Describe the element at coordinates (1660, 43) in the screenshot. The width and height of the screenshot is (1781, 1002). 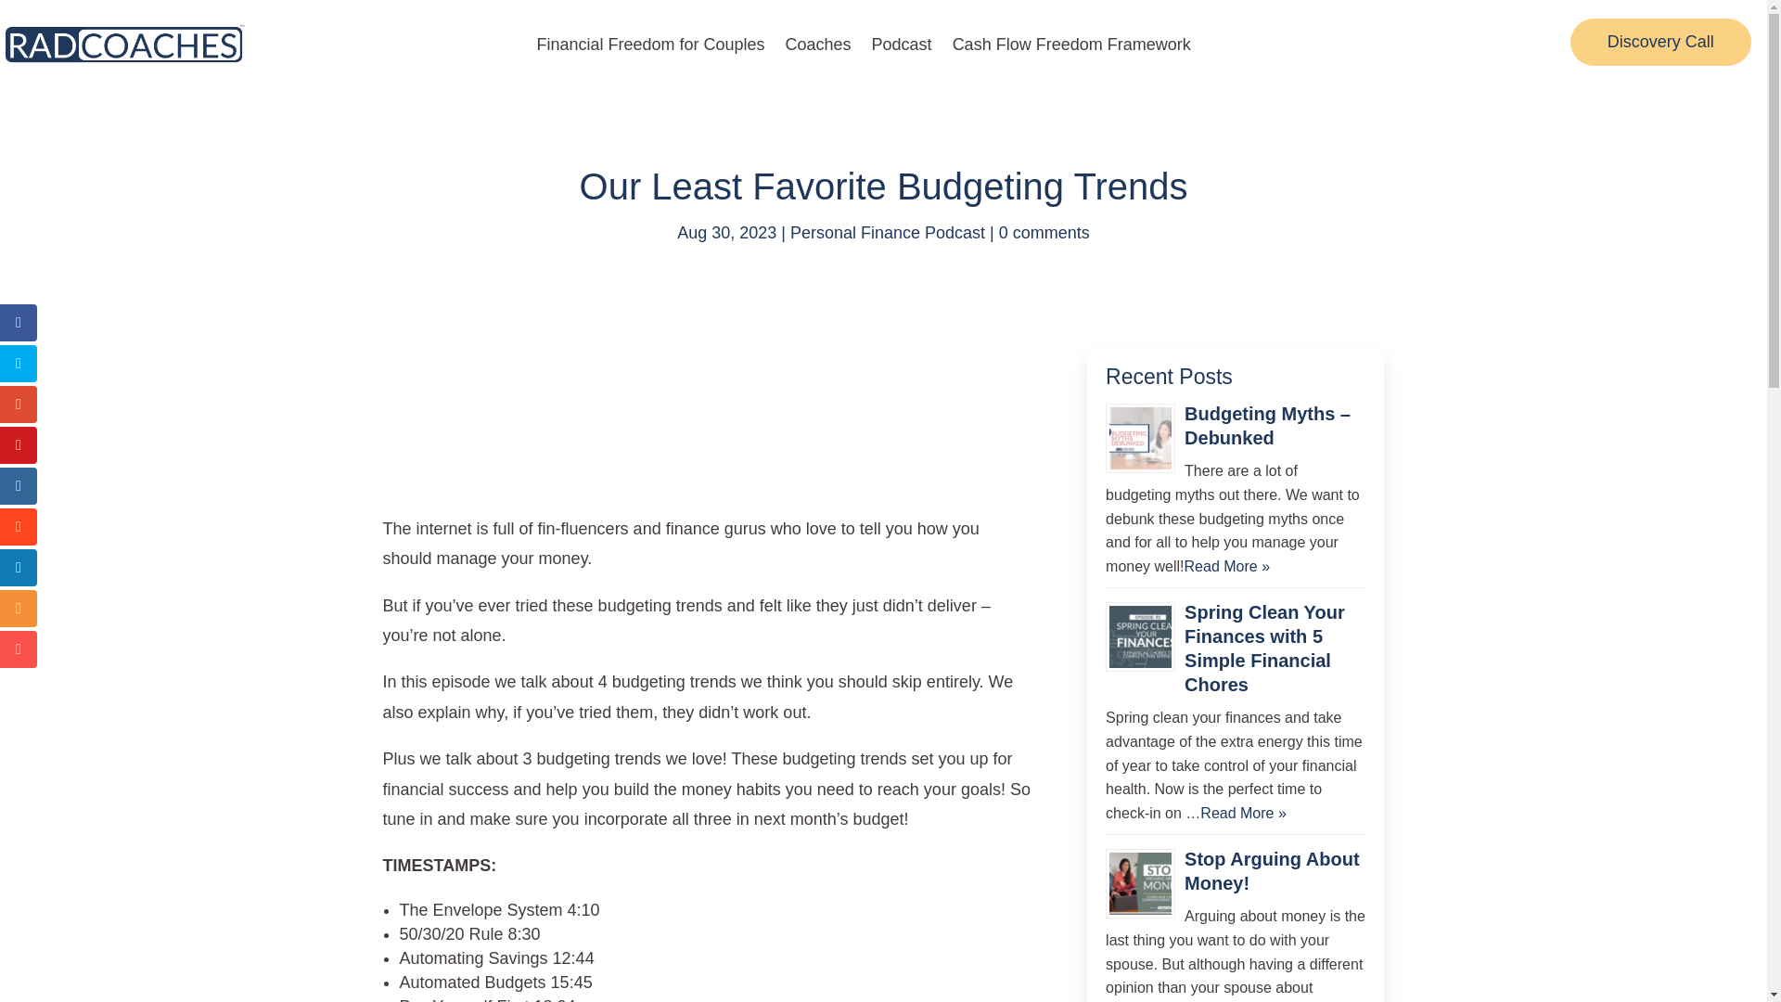
I see `Discovery Call` at that location.